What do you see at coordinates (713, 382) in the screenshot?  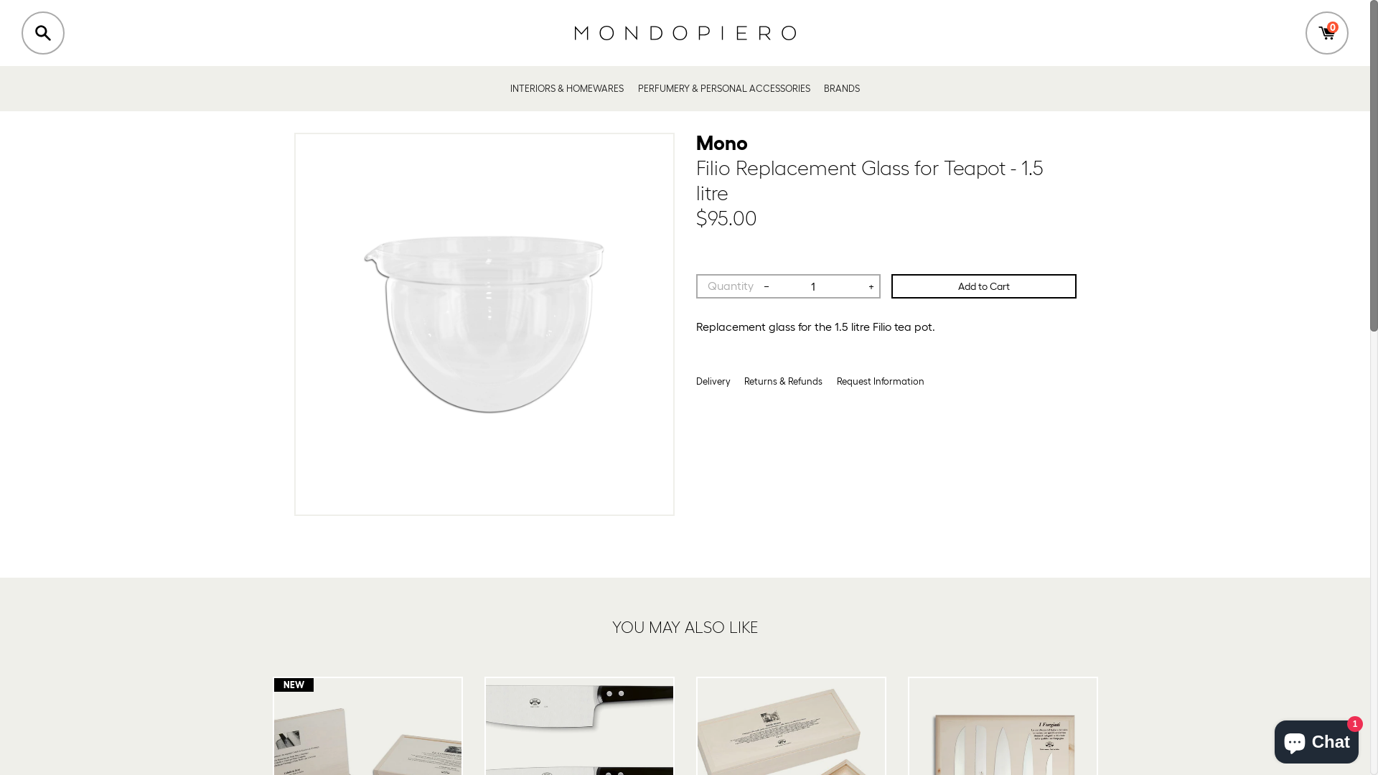 I see `Delivery` at bounding box center [713, 382].